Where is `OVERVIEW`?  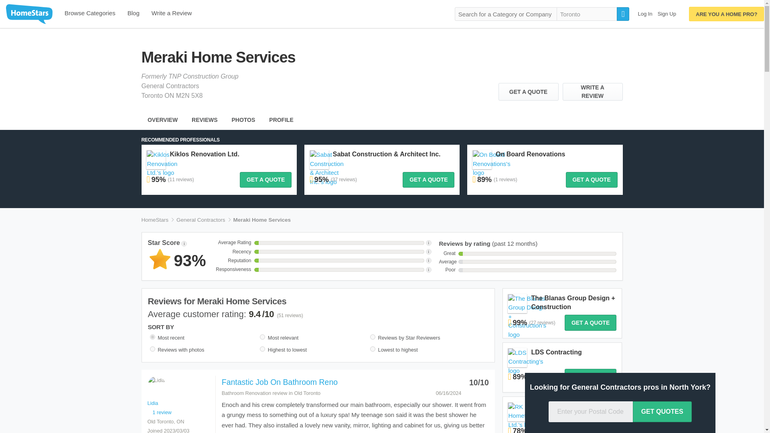 OVERVIEW is located at coordinates (162, 120).